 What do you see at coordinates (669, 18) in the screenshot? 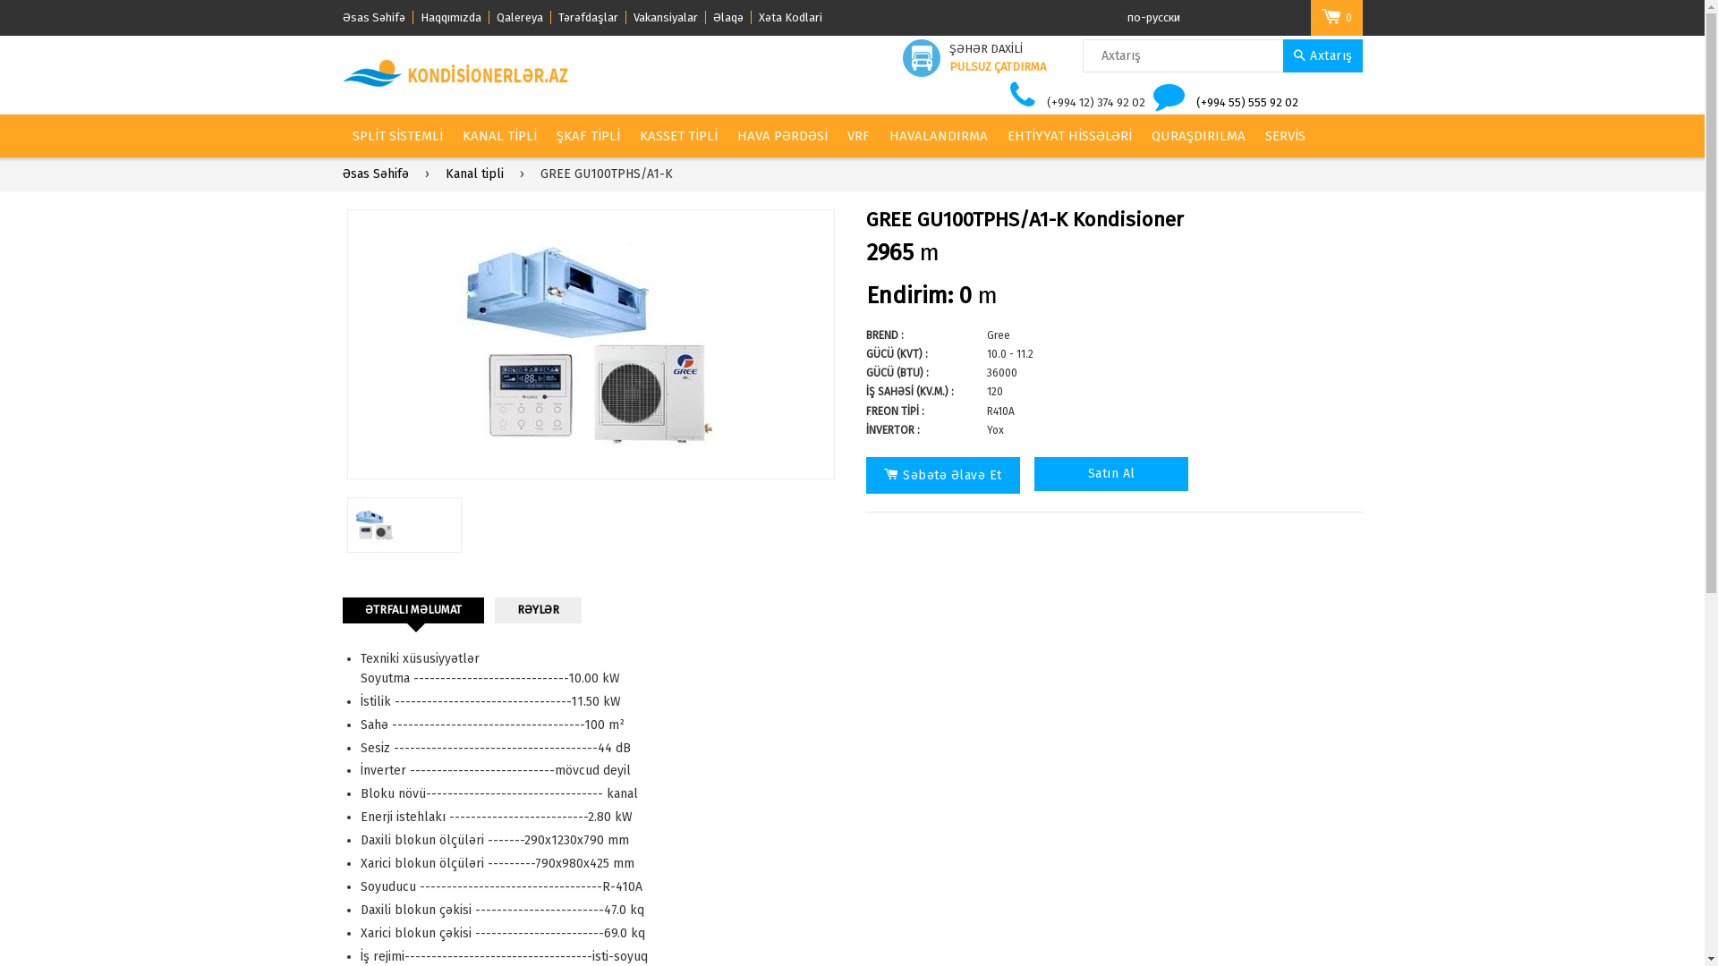
I see `Vakansiyalar` at bounding box center [669, 18].